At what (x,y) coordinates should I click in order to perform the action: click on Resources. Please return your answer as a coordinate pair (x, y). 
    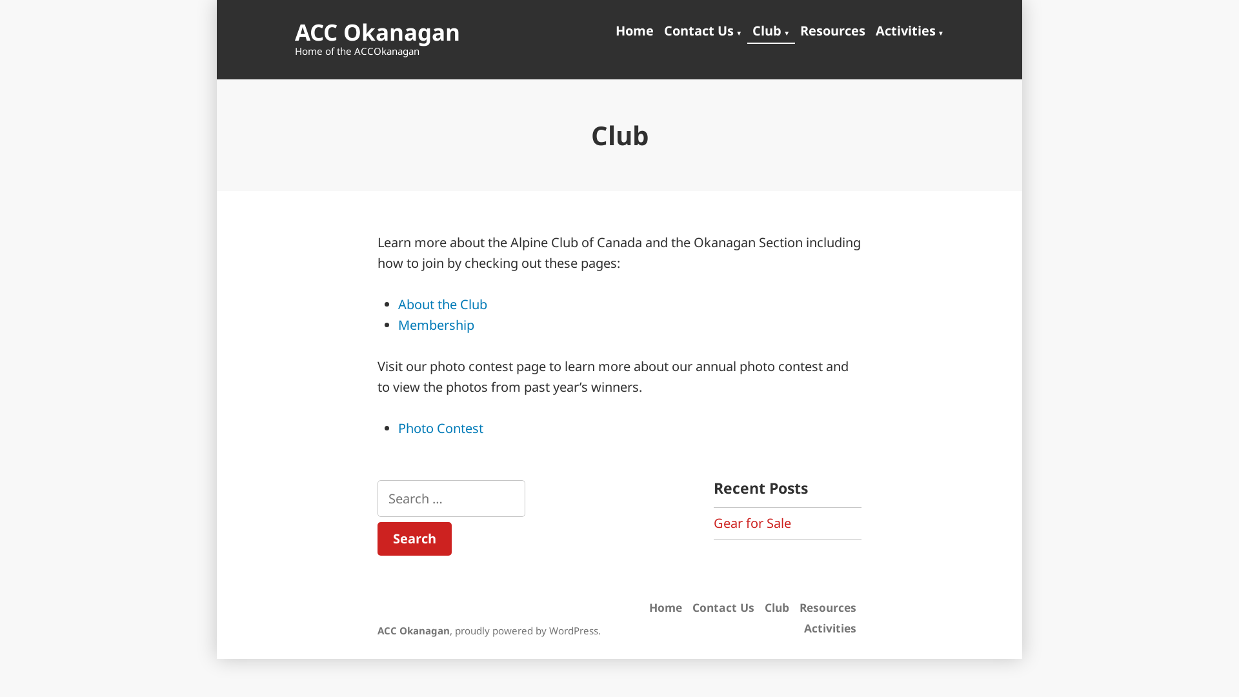
    Looking at the image, I should click on (832, 32).